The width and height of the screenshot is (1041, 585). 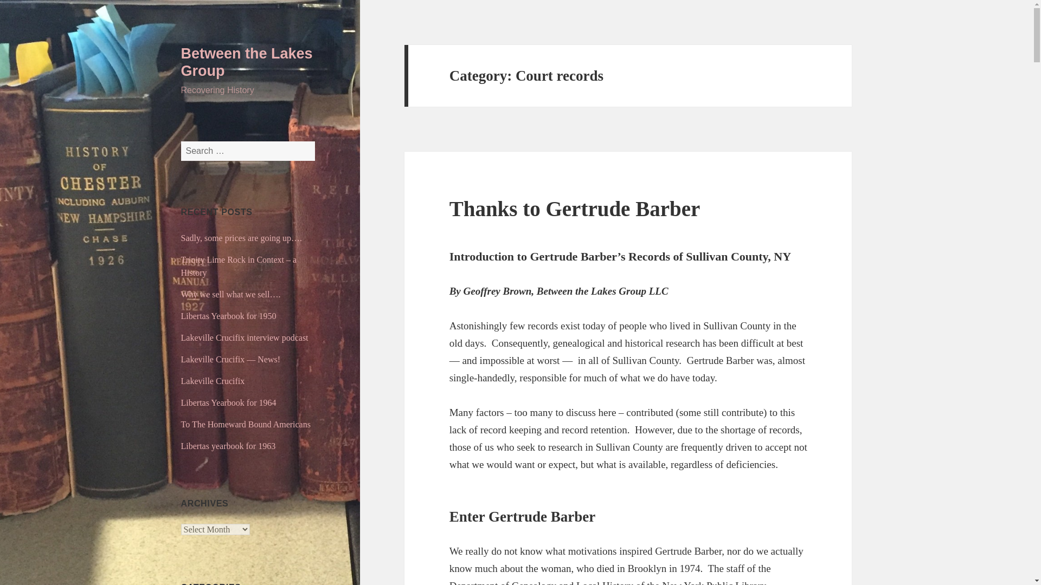 What do you see at coordinates (246, 424) in the screenshot?
I see `To The Homeward Bound Americans` at bounding box center [246, 424].